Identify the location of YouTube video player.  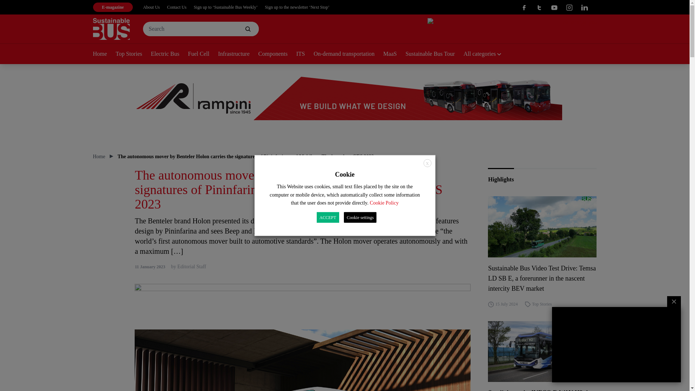
(616, 345).